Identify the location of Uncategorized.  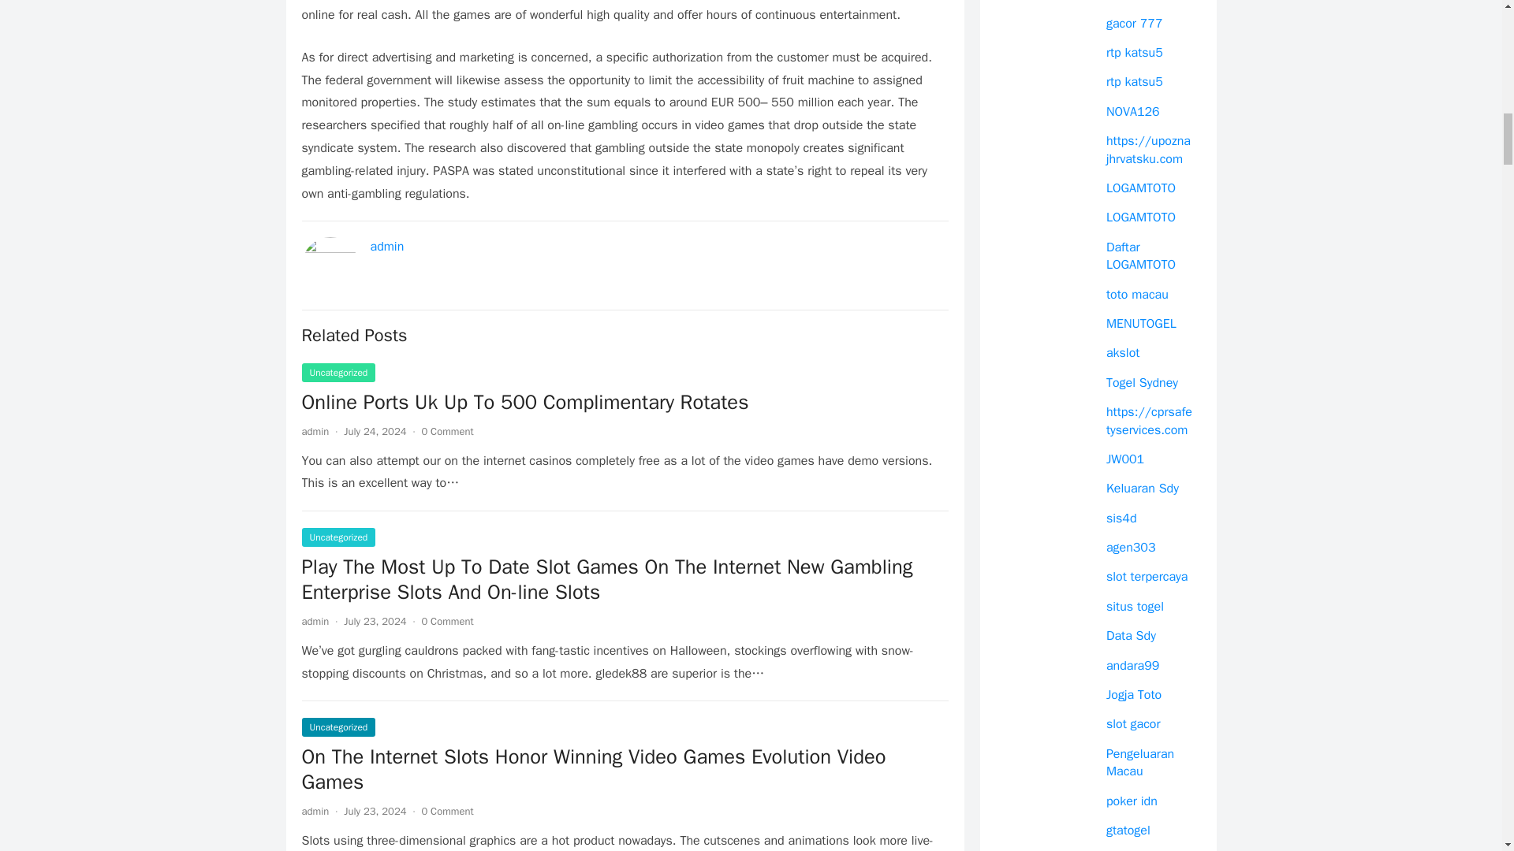
(338, 727).